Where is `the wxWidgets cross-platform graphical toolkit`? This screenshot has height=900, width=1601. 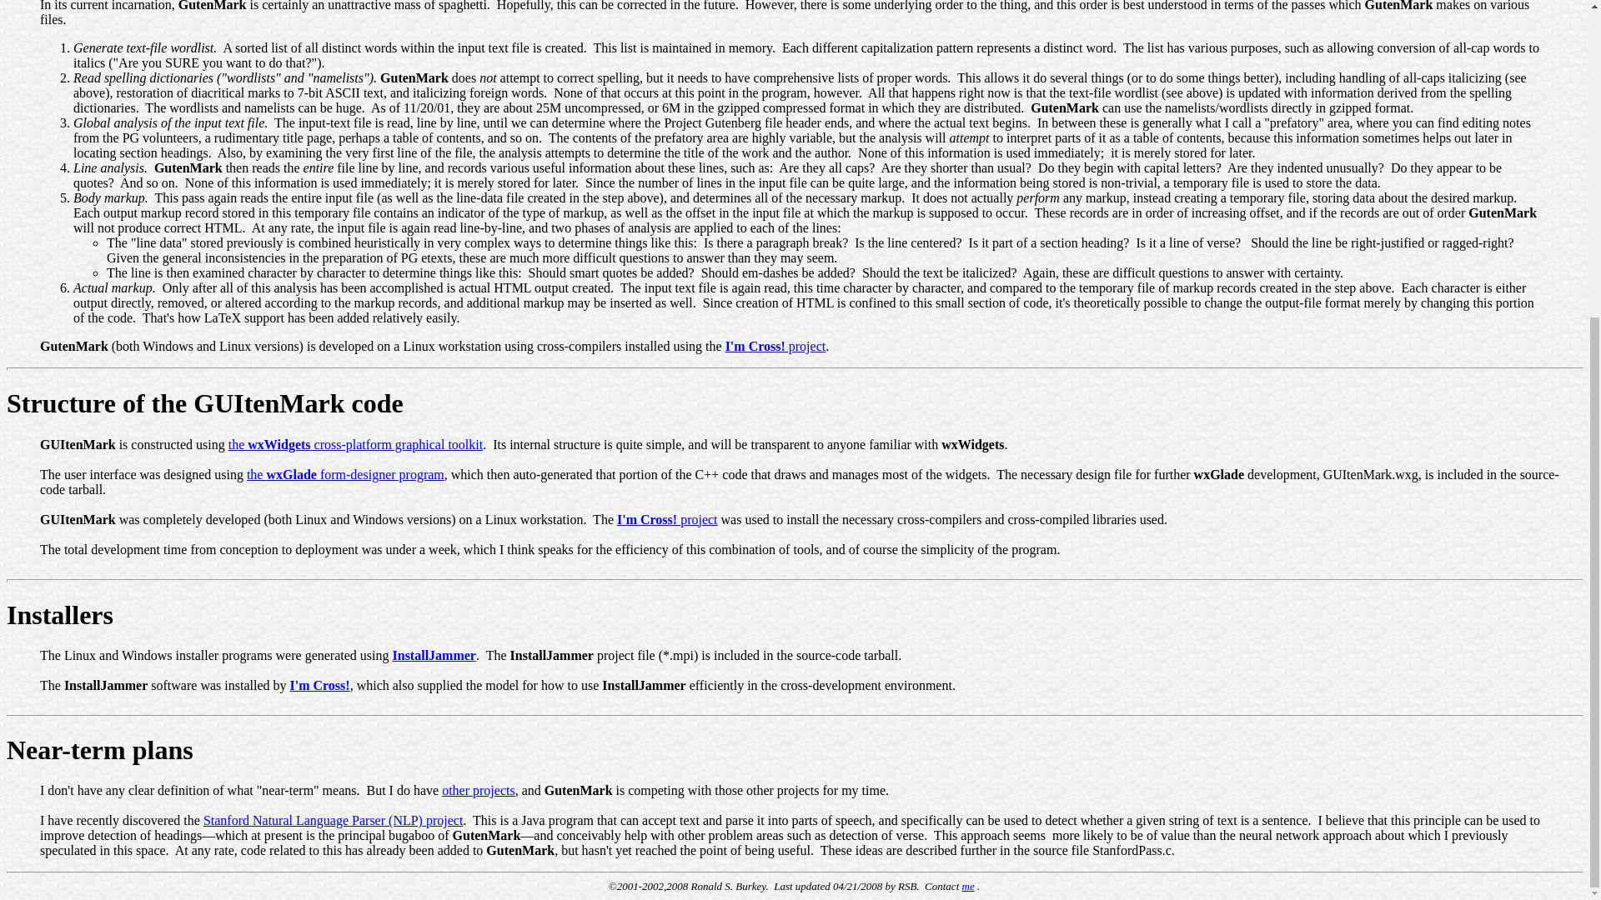 the wxWidgets cross-platform graphical toolkit is located at coordinates (355, 444).